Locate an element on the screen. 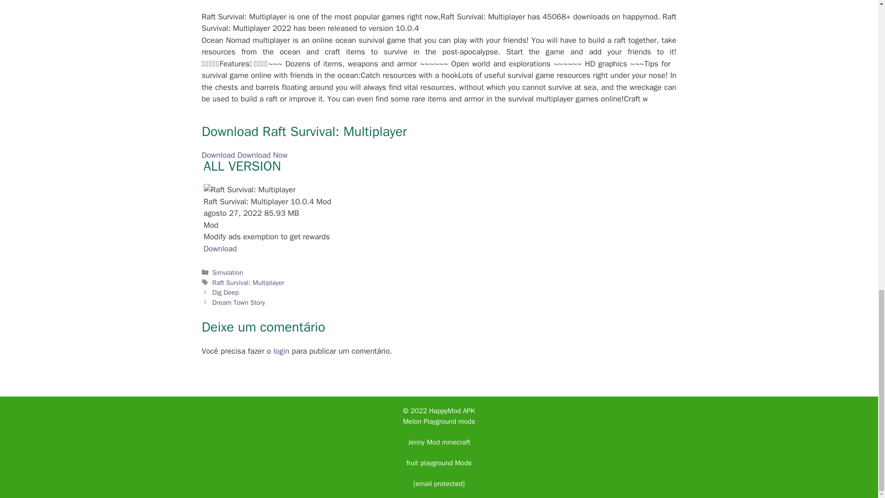 The image size is (885, 498). Melon Playground mods is located at coordinates (438, 421).